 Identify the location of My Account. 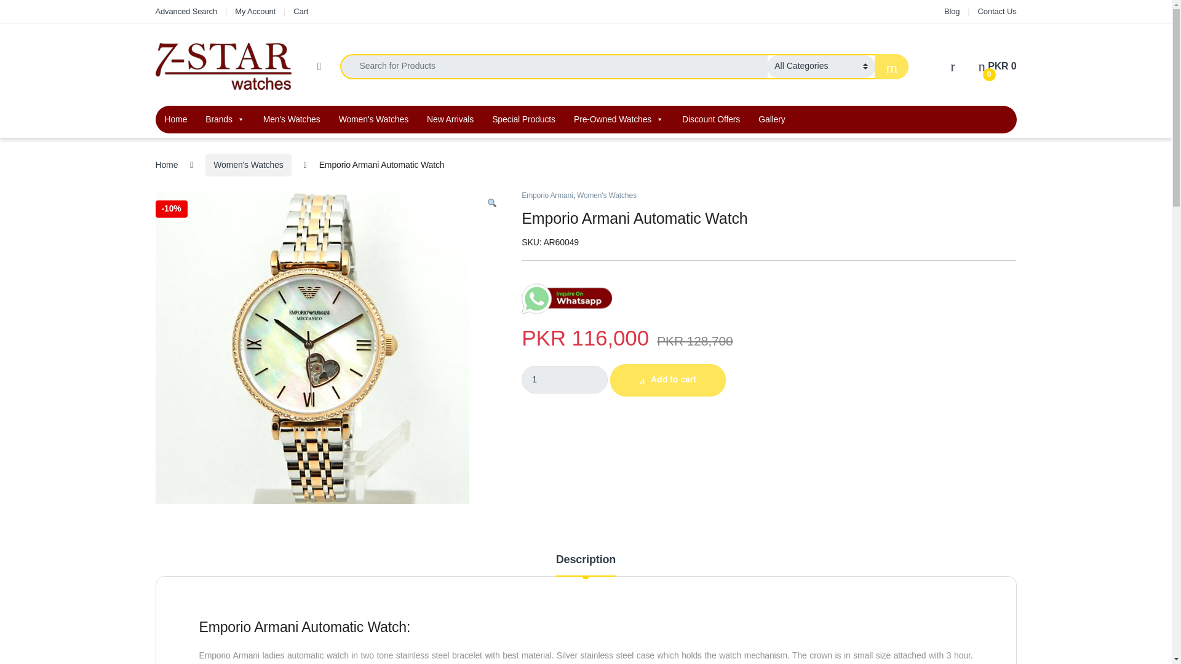
(255, 11).